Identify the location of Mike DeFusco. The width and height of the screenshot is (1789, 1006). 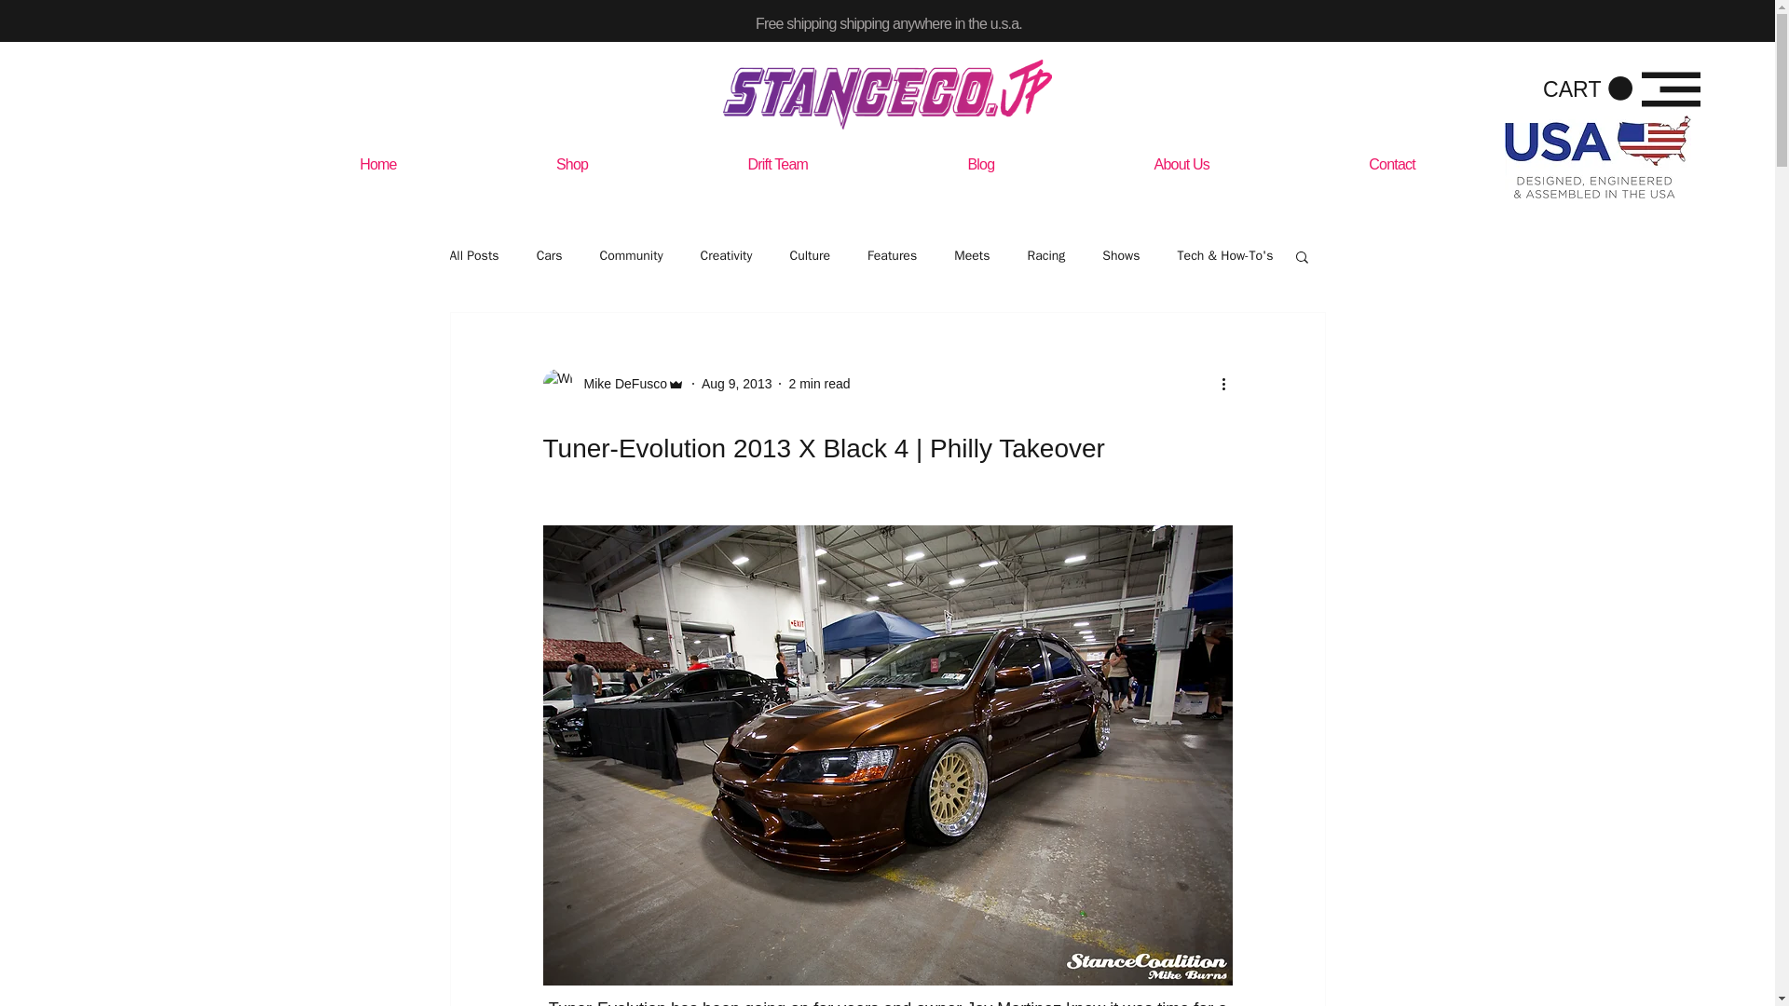
(612, 384).